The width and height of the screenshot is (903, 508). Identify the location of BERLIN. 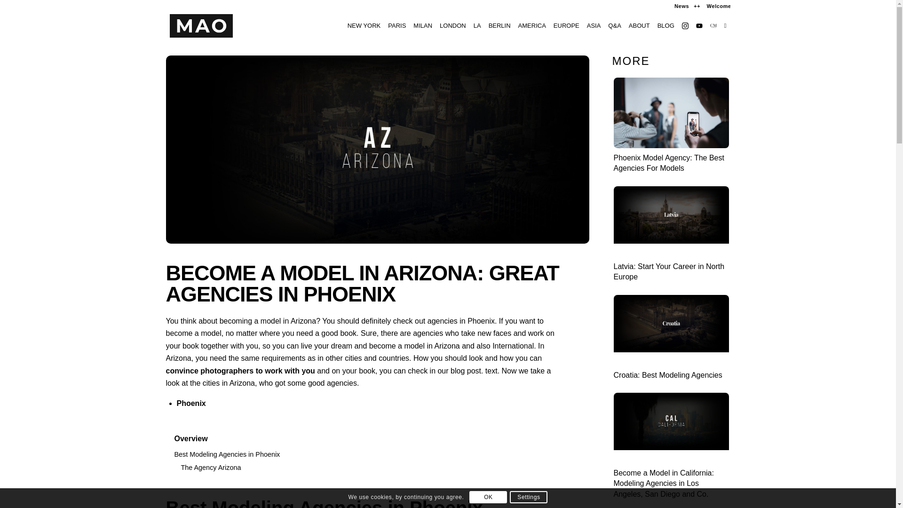
(499, 25).